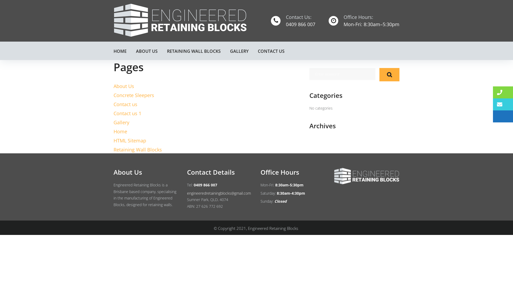 The width and height of the screenshot is (513, 288). What do you see at coordinates (124, 86) in the screenshot?
I see `About Us` at bounding box center [124, 86].